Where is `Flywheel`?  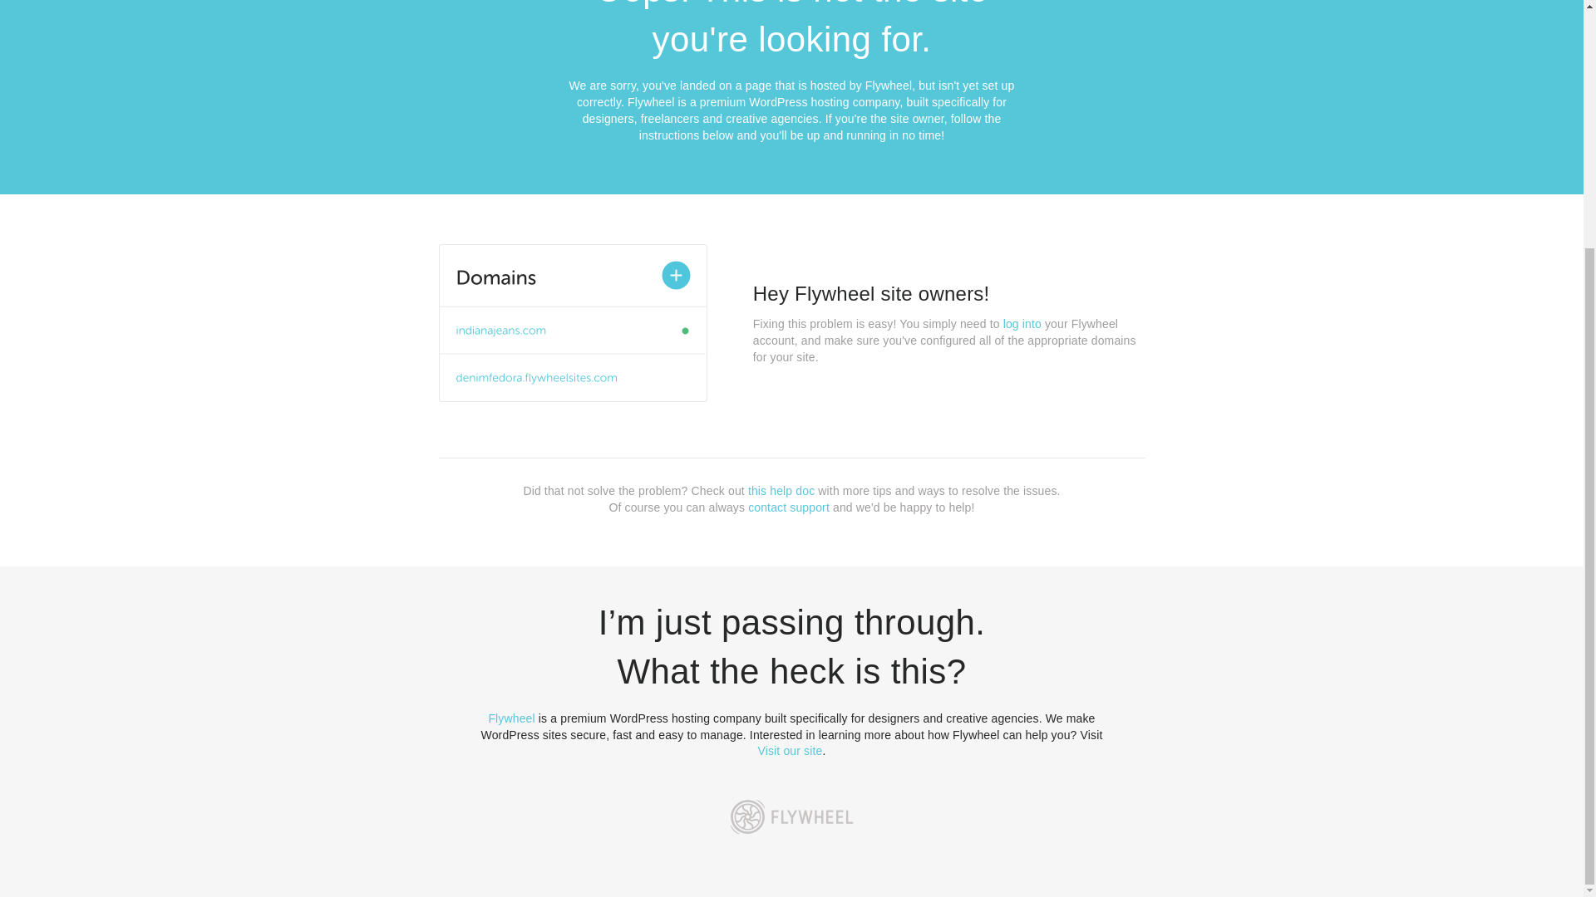
Flywheel is located at coordinates (511, 718).